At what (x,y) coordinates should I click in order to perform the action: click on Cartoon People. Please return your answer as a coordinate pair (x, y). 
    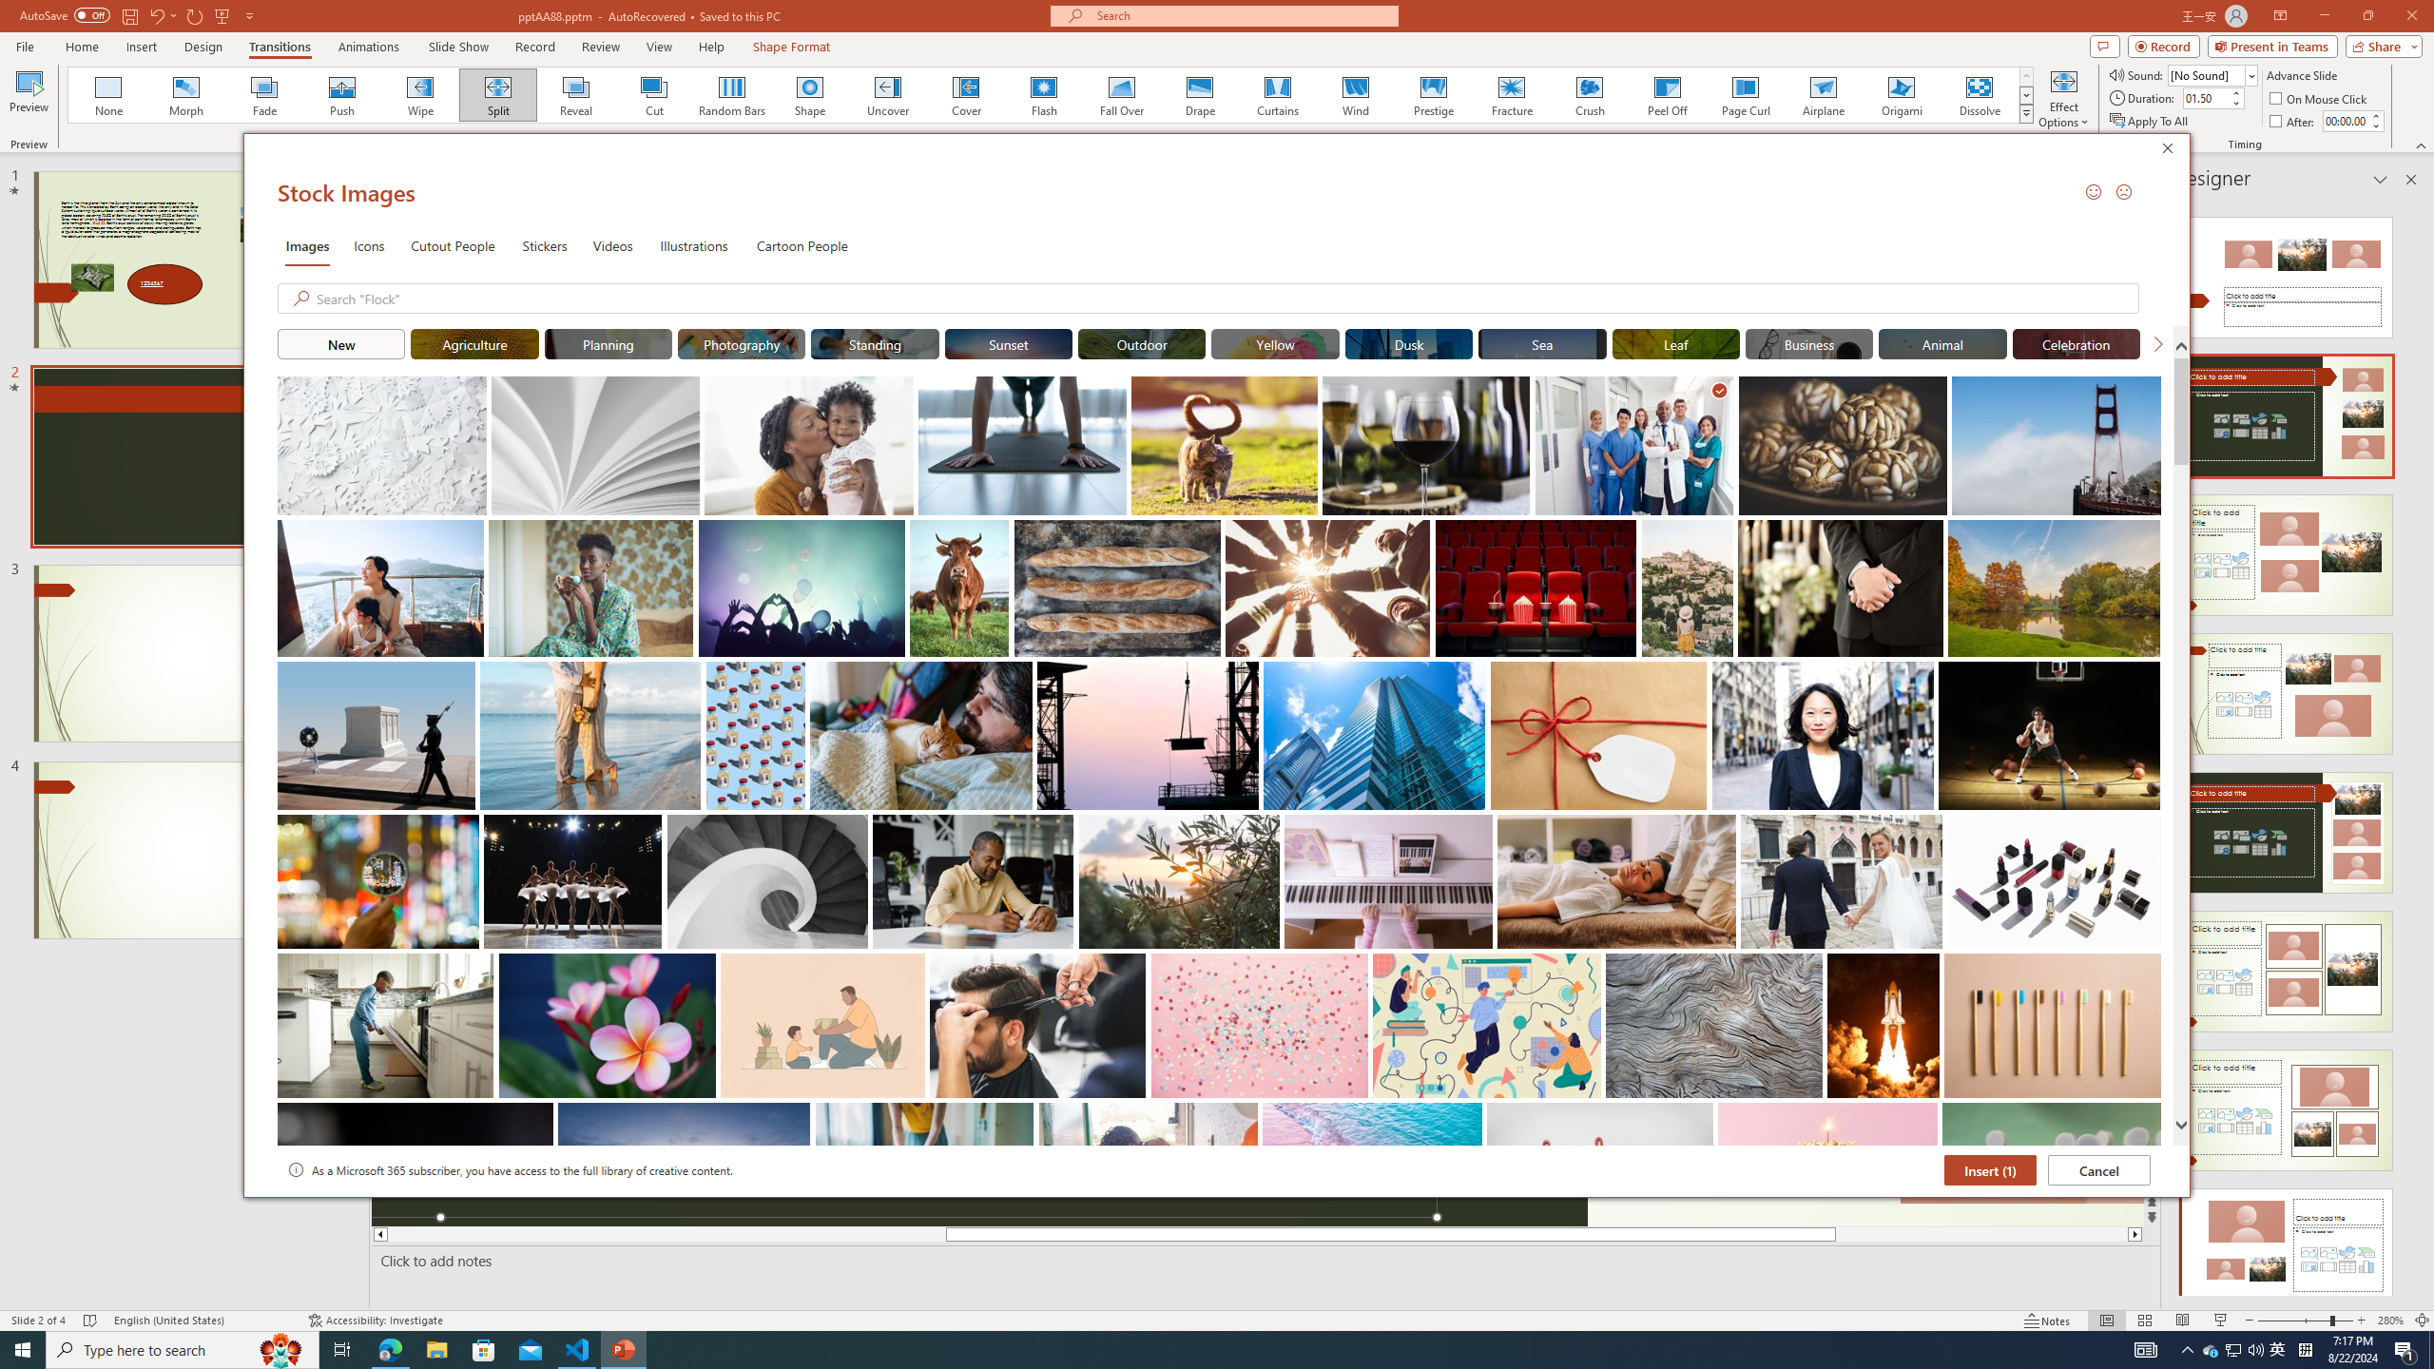
    Looking at the image, I should click on (802, 245).